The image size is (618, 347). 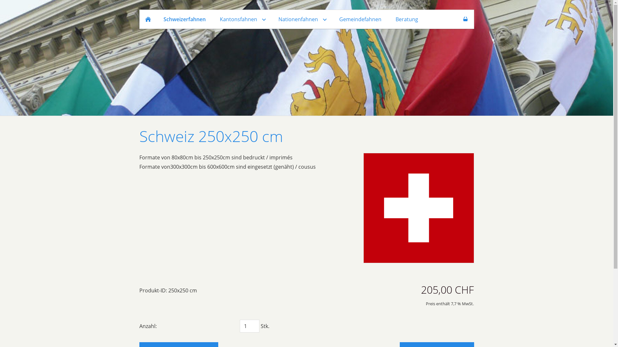 What do you see at coordinates (301, 19) in the screenshot?
I see `Nationenfahnen` at bounding box center [301, 19].